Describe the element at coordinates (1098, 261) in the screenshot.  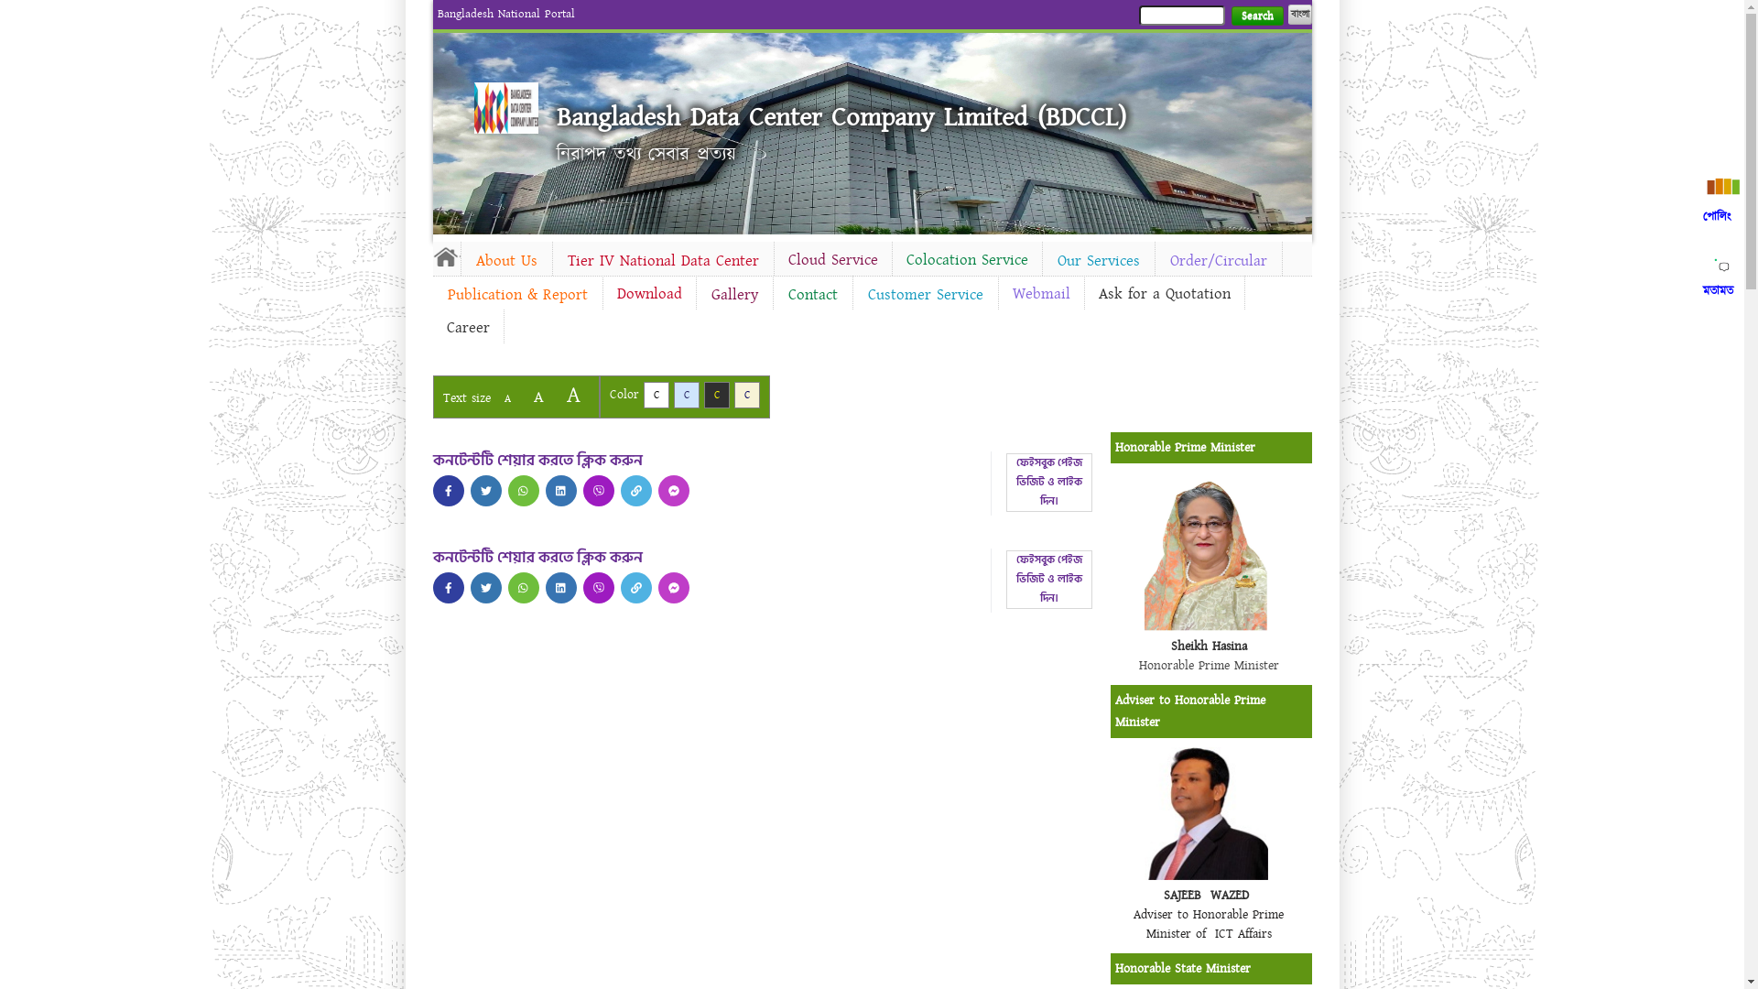
I see `Our Services` at that location.